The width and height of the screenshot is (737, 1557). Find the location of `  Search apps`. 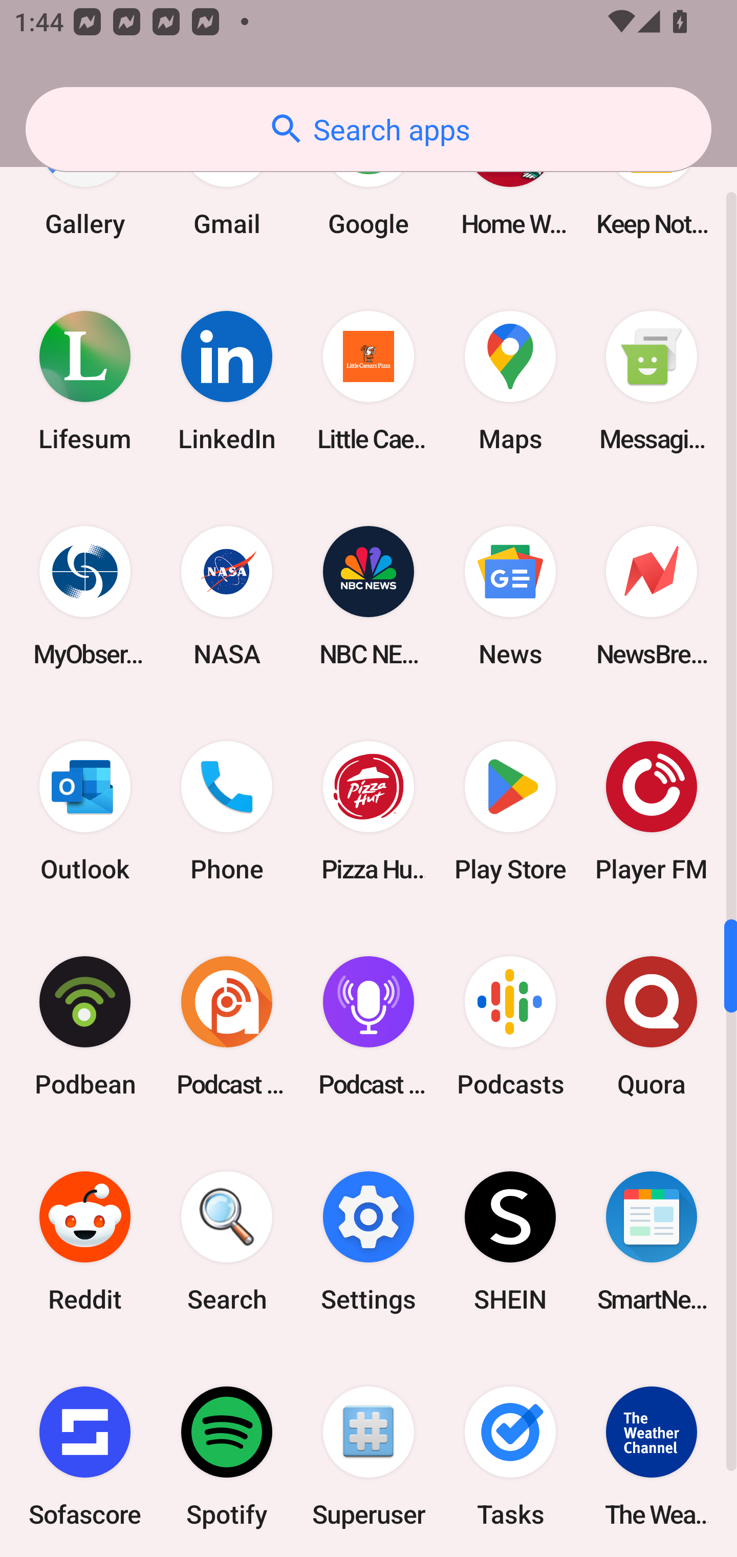

  Search apps is located at coordinates (368, 129).